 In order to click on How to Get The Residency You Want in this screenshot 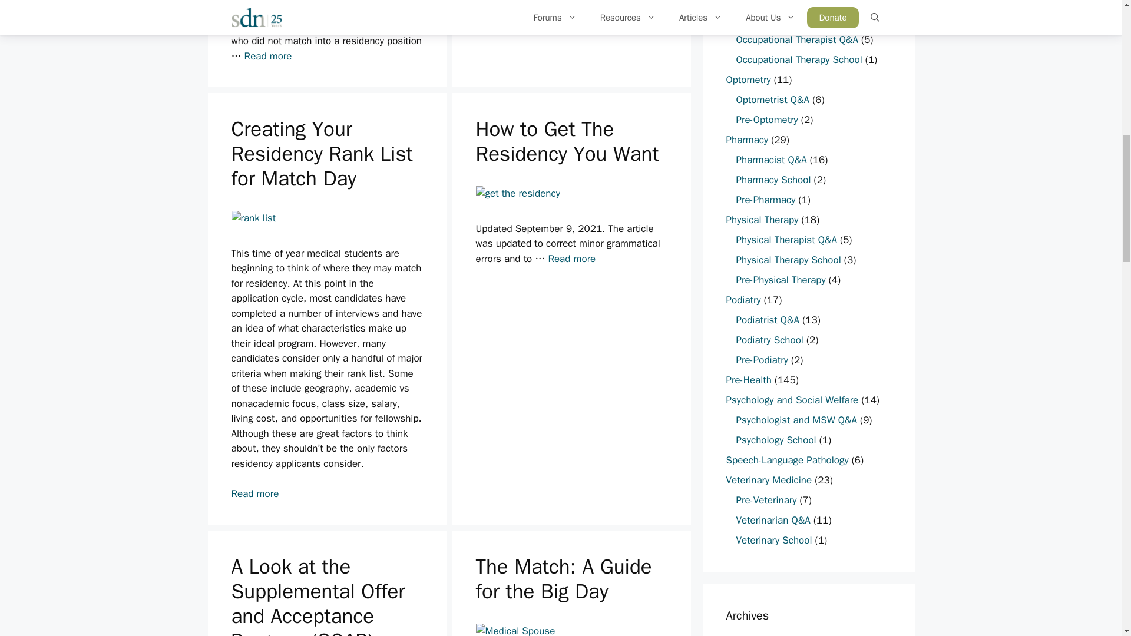, I will do `click(571, 259)`.